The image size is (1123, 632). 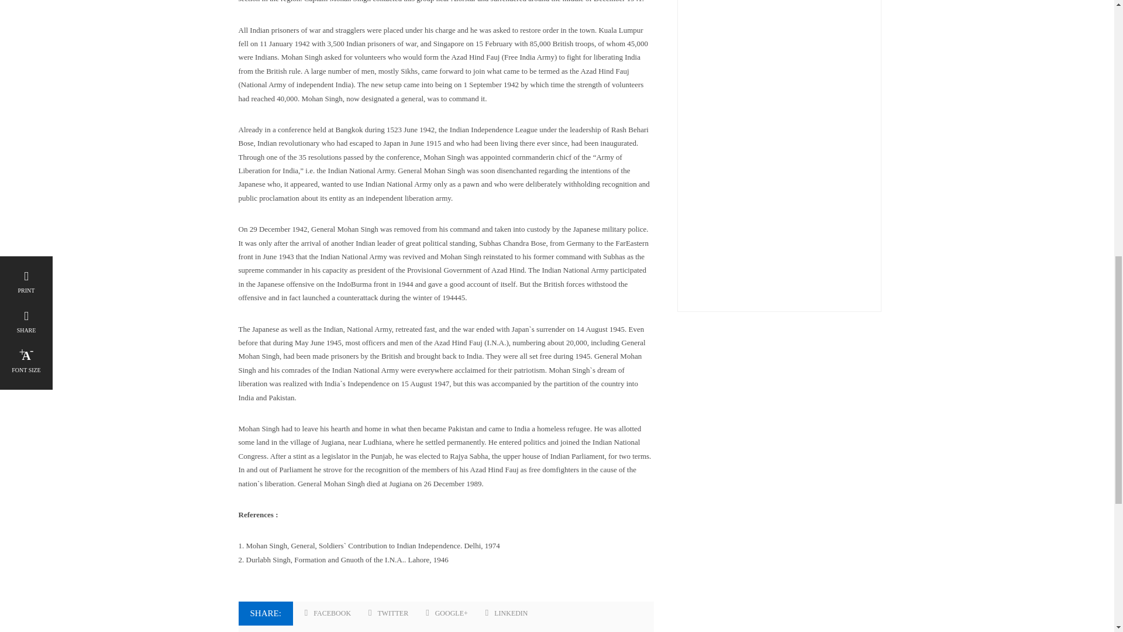 I want to click on Share toFacebook, so click(x=328, y=613).